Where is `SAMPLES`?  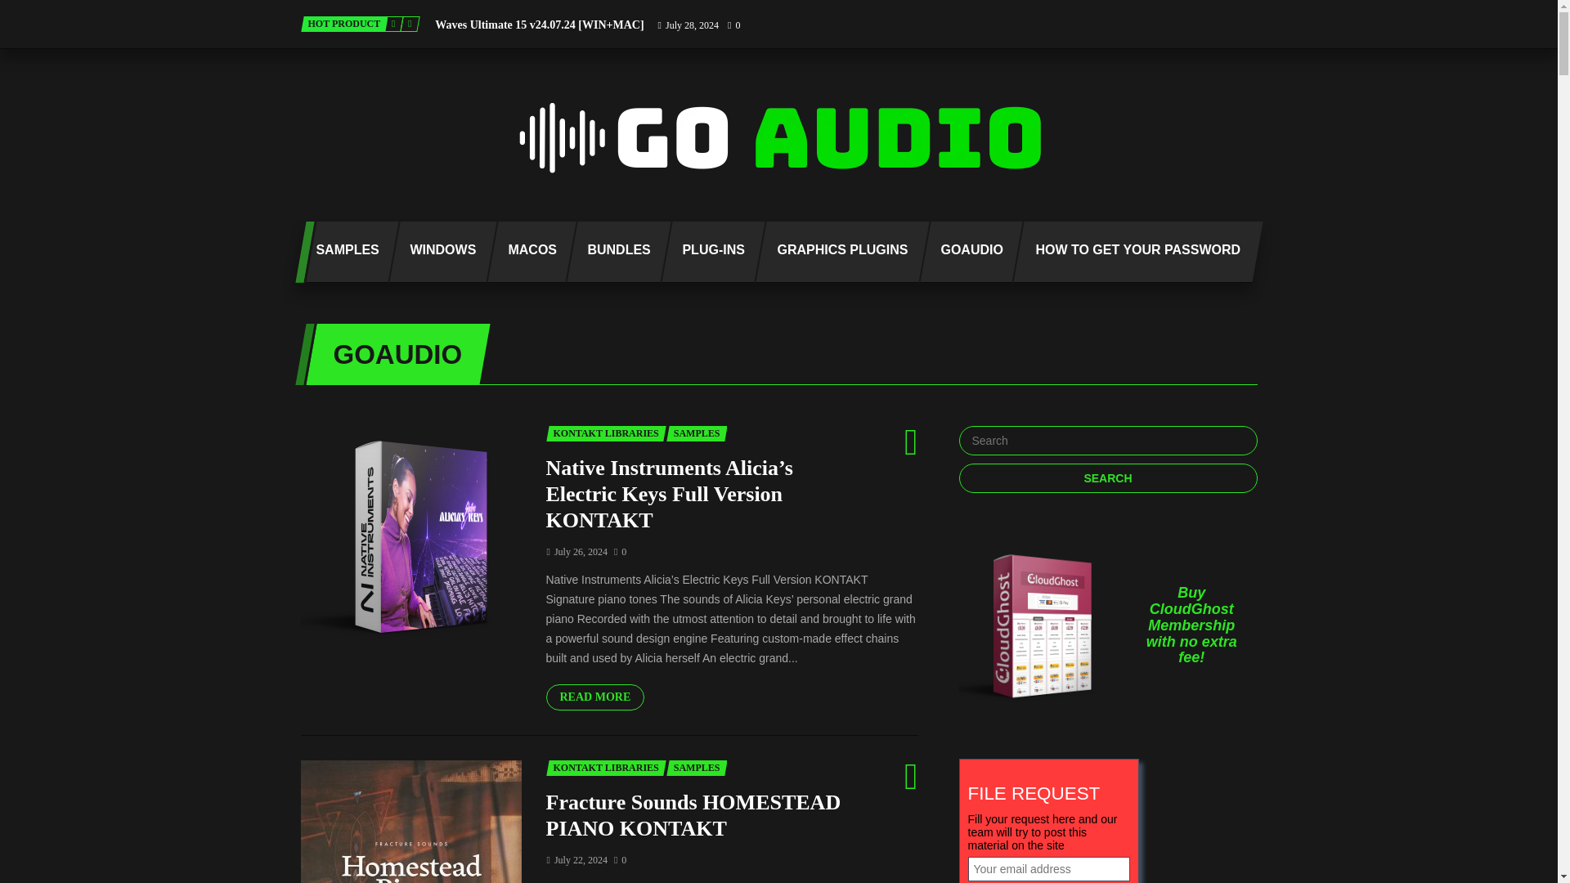 SAMPLES is located at coordinates (341, 252).